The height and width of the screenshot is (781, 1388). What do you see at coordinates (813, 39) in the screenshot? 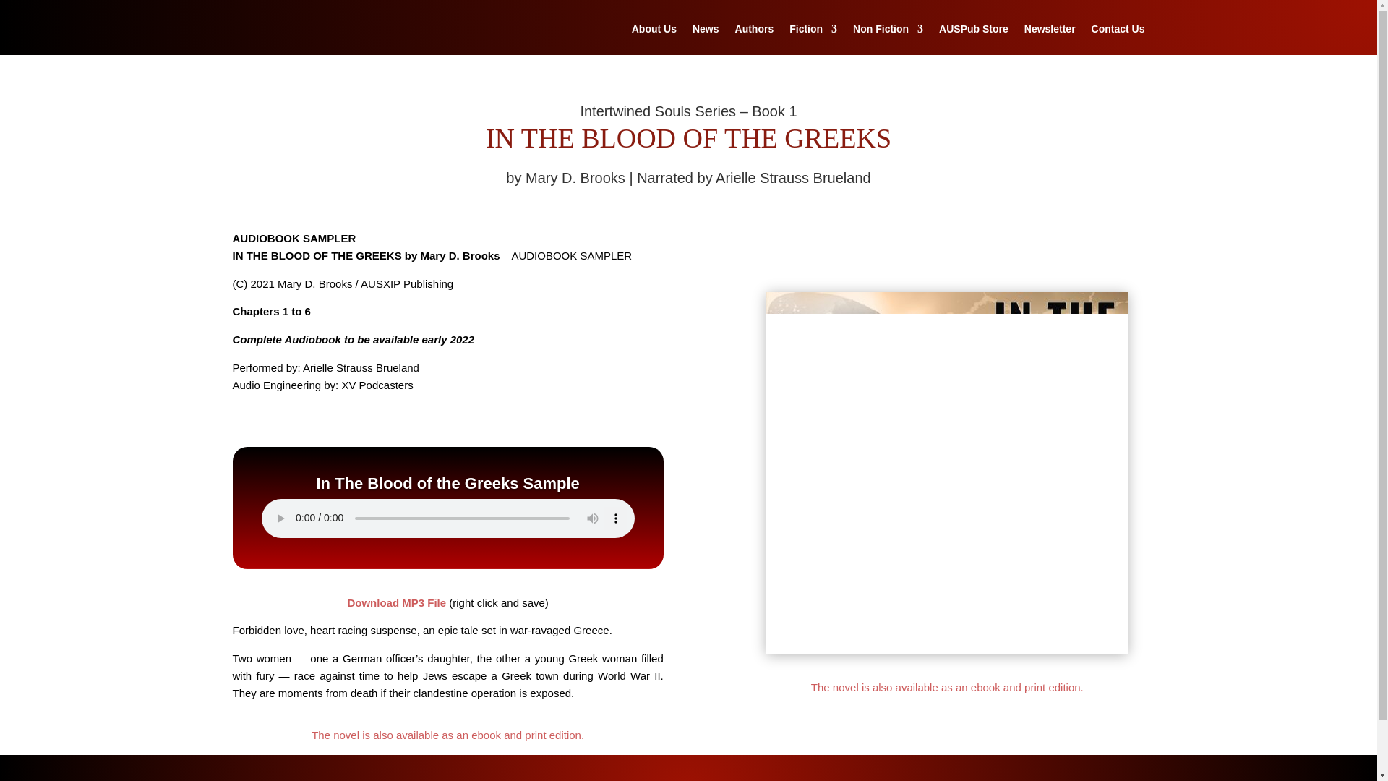
I see `Fiction` at bounding box center [813, 39].